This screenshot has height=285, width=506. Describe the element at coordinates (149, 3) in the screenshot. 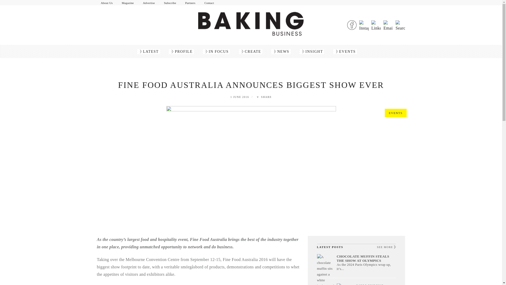

I see `Advertise` at that location.